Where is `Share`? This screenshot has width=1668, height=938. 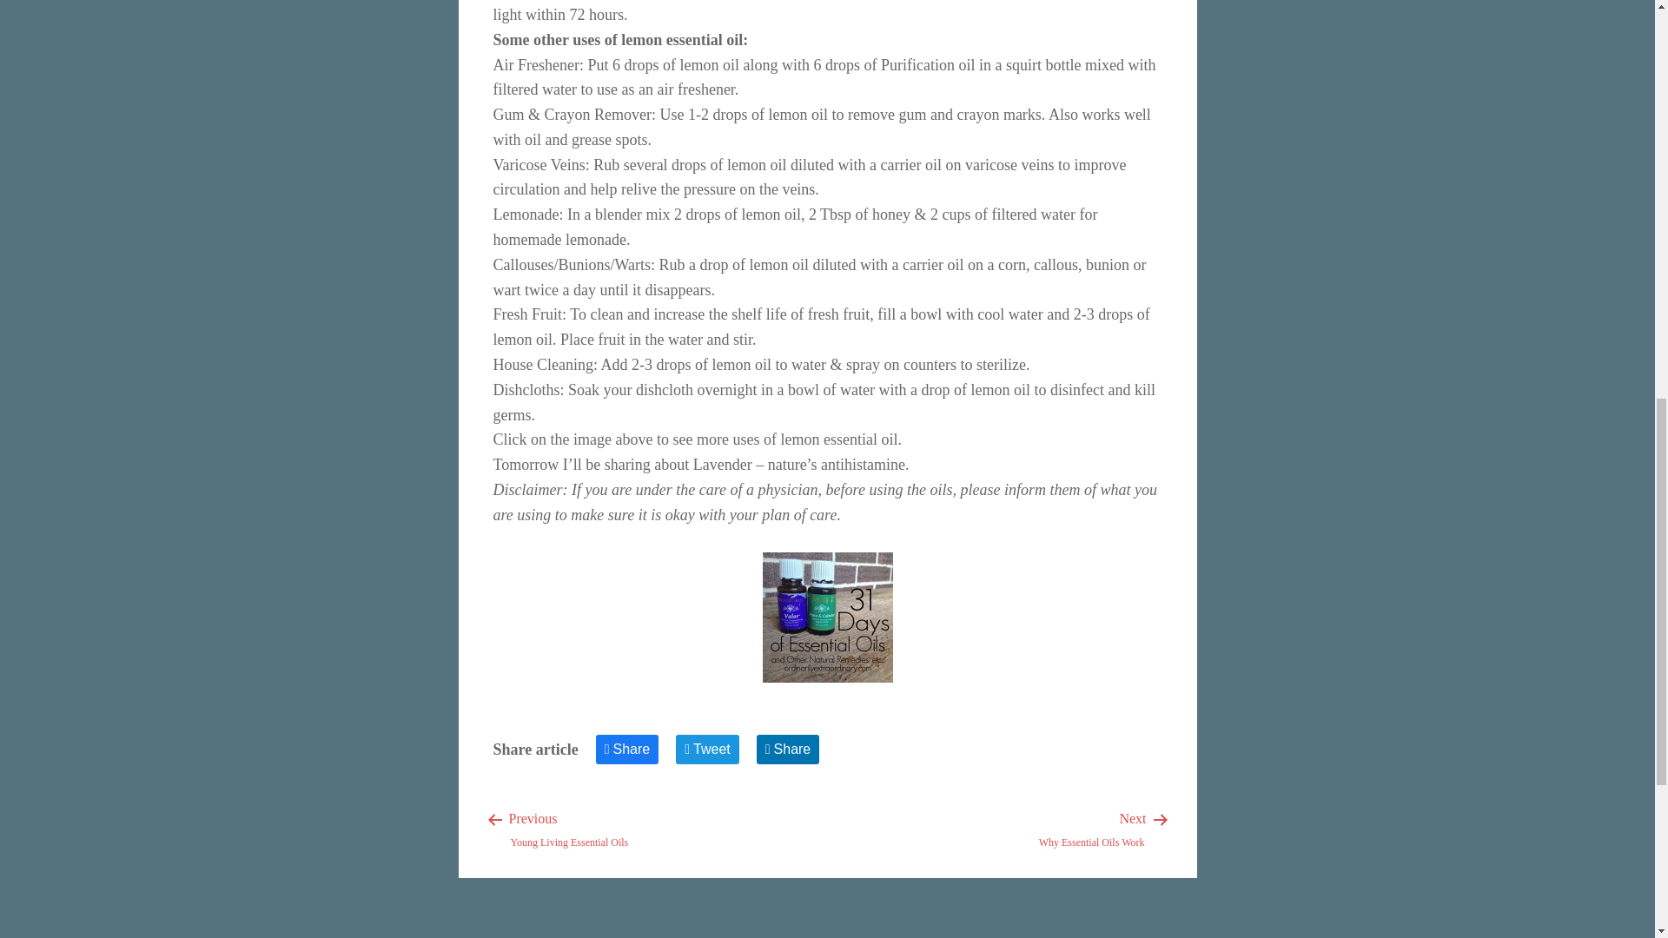 Share is located at coordinates (789, 749).